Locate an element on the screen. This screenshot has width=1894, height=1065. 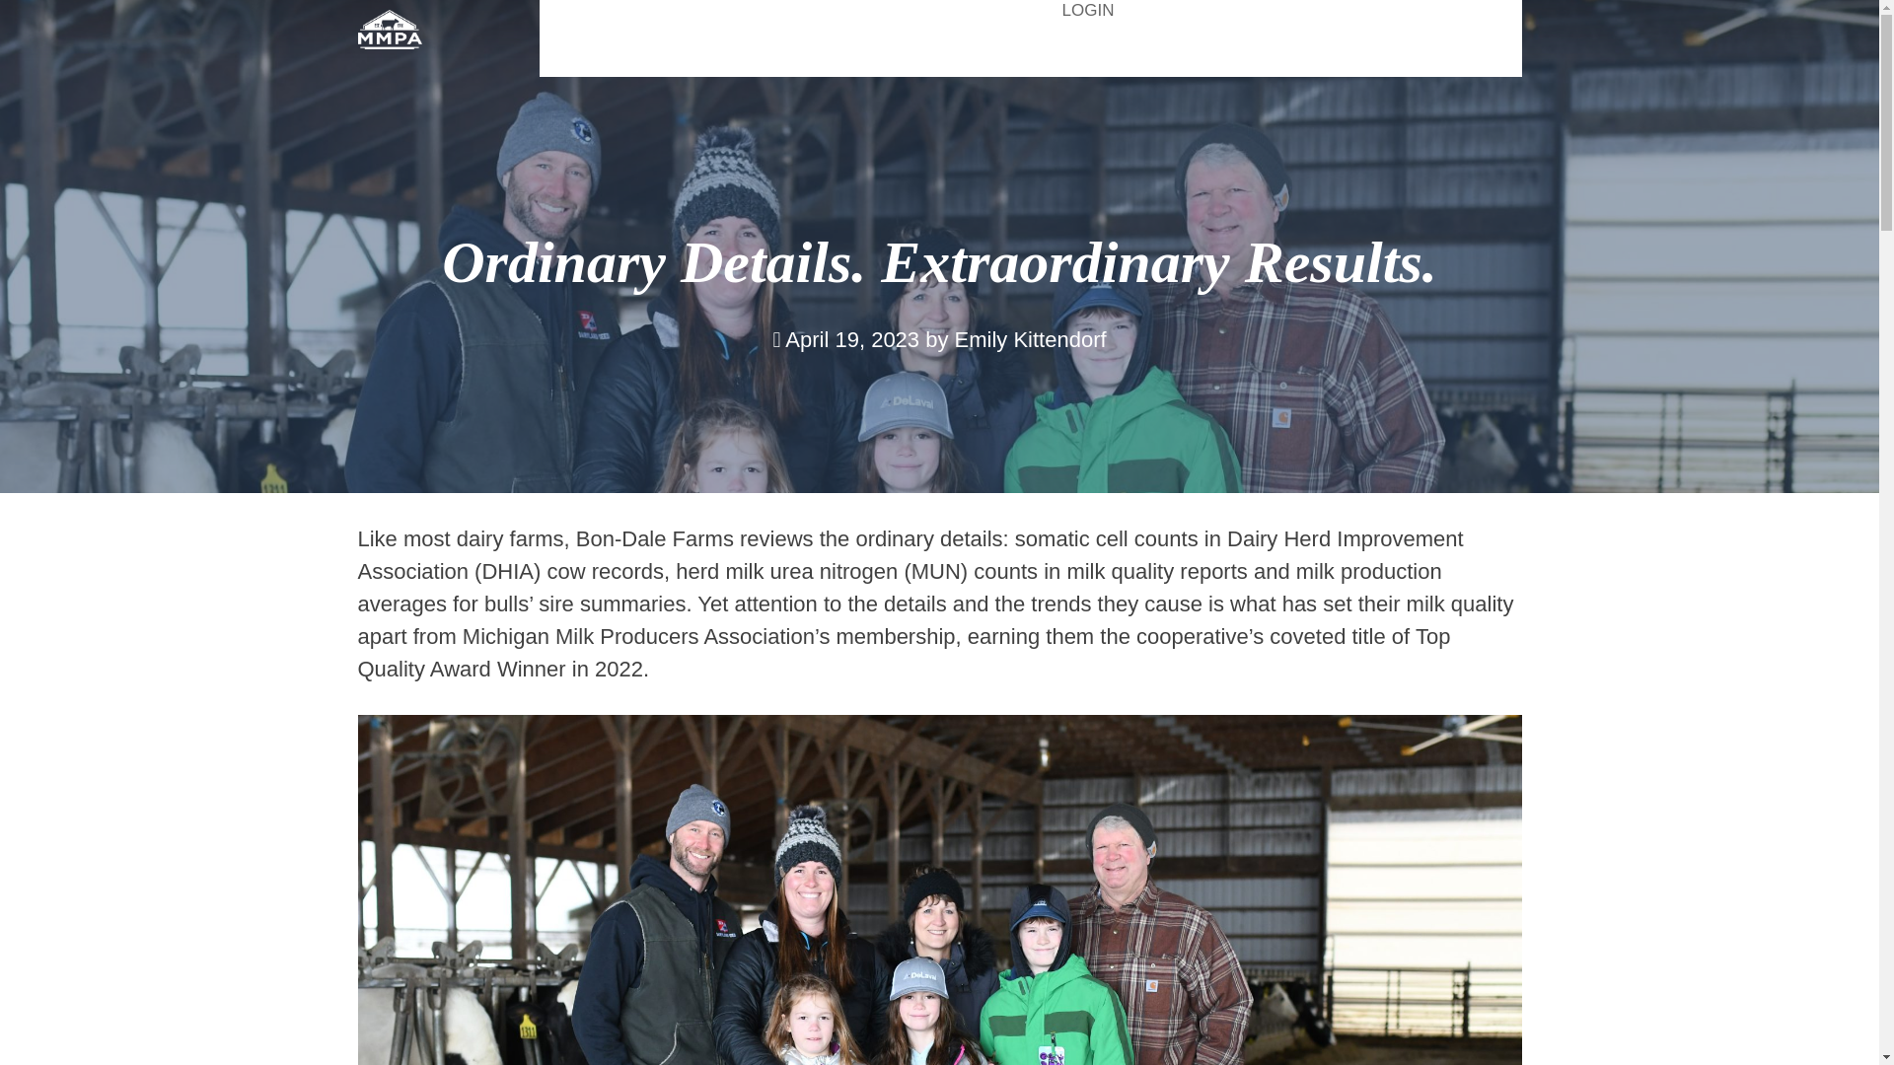
ABOUT is located at coordinates (633, 52).